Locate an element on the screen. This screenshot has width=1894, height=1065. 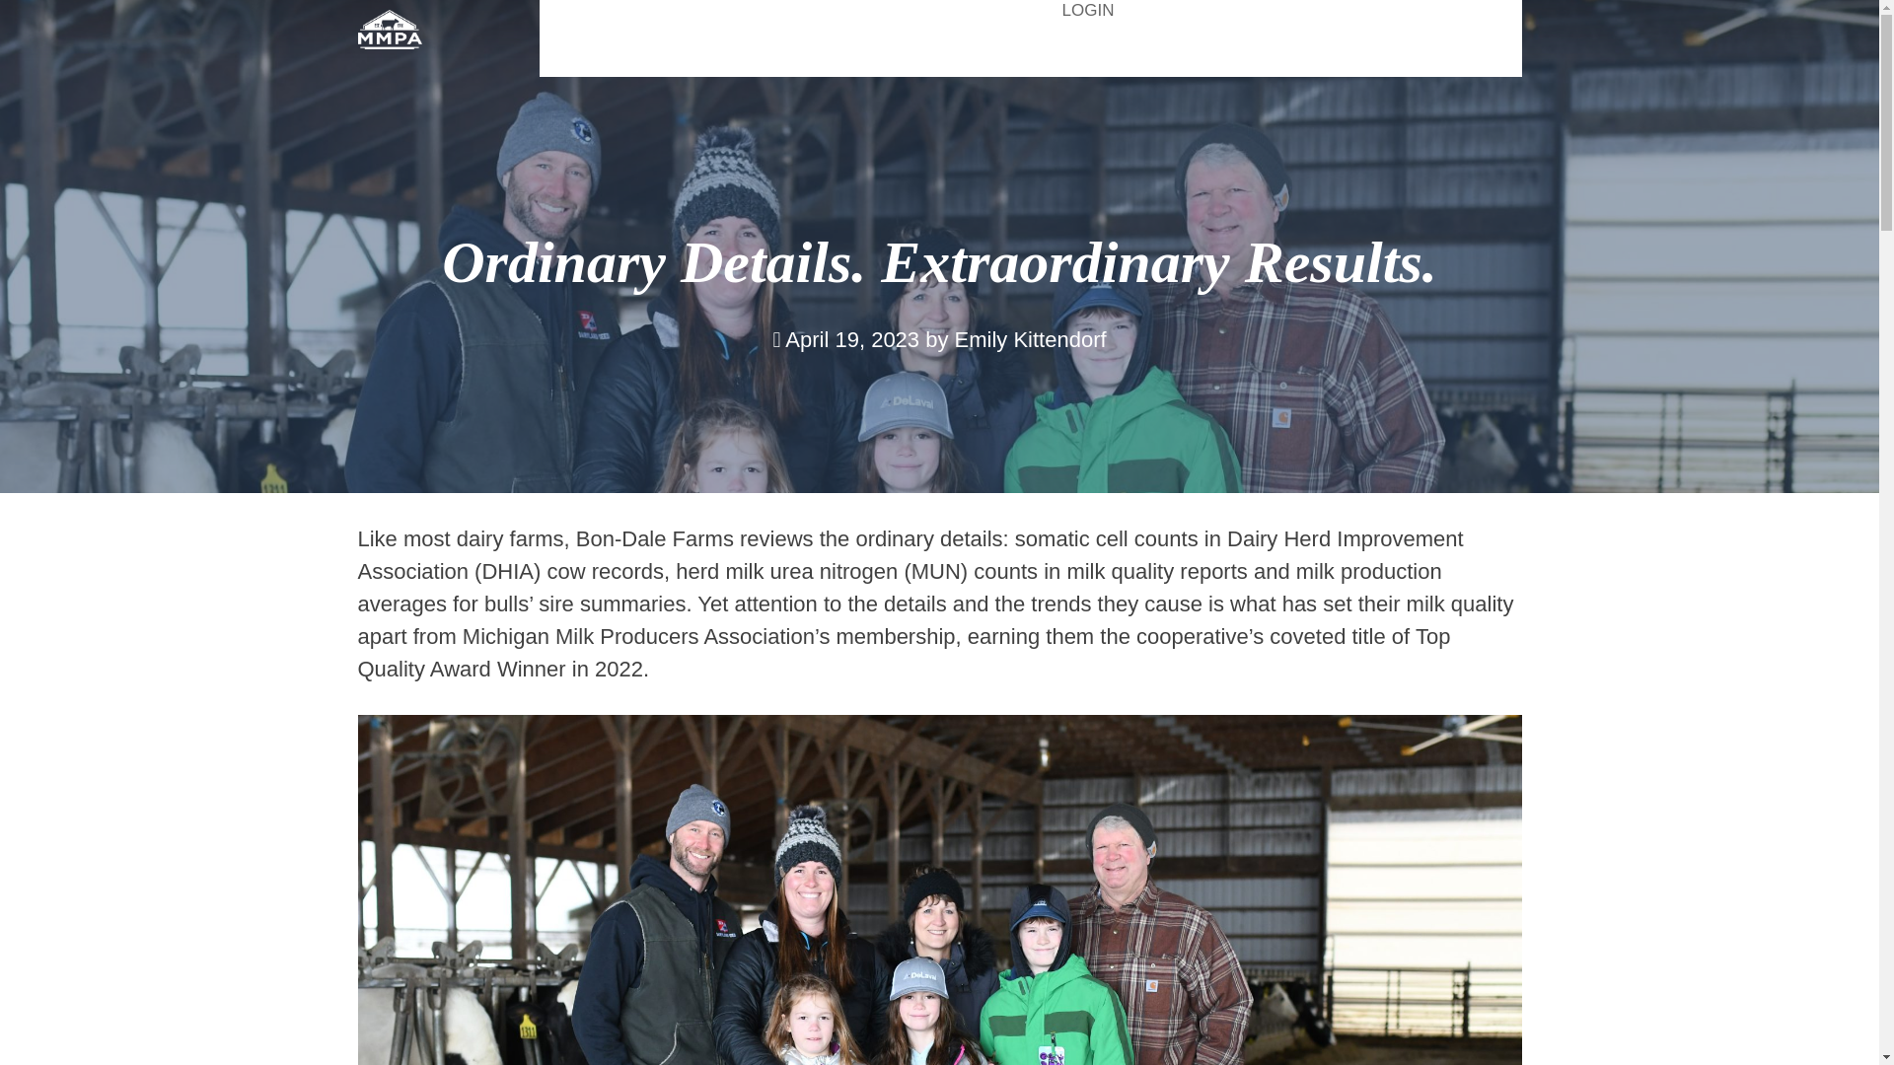
ABOUT is located at coordinates (633, 52).